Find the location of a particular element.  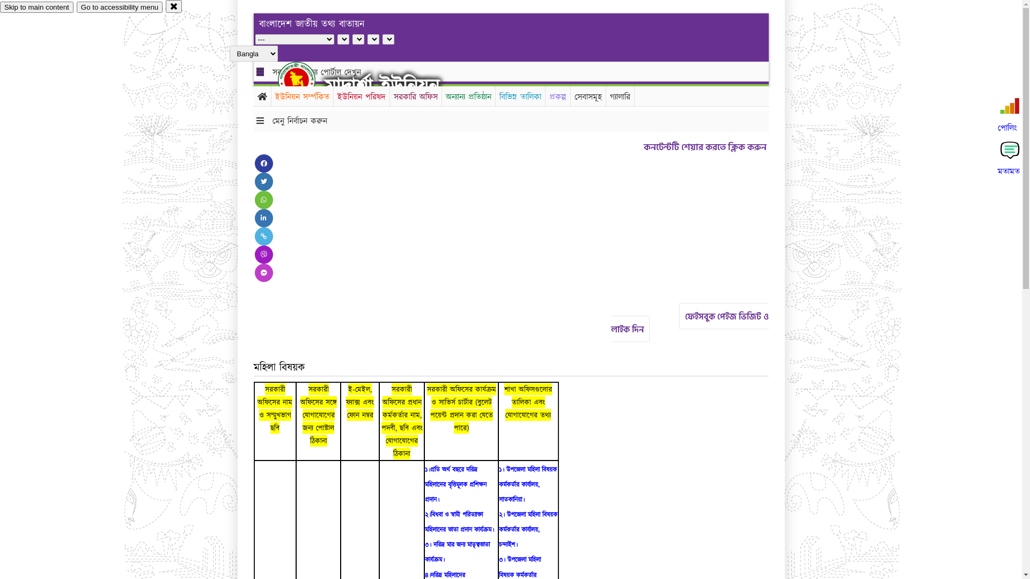

Skip to main content is located at coordinates (36, 8).